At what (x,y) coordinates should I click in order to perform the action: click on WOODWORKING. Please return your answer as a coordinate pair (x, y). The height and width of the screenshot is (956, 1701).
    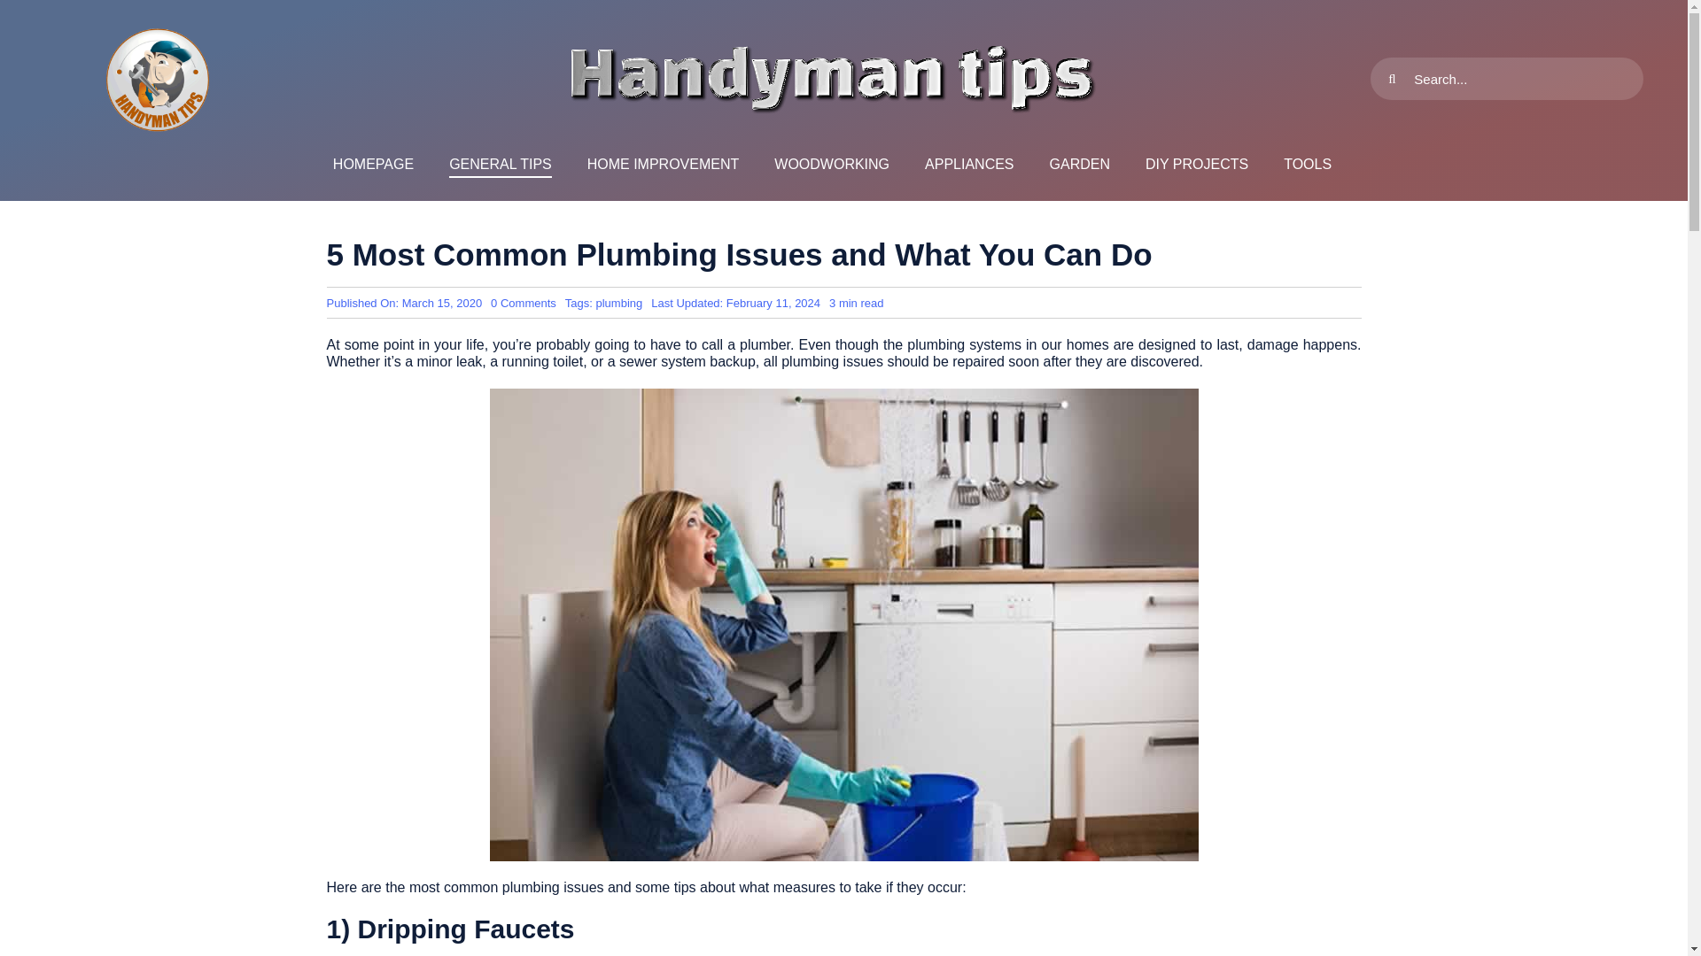
    Looking at the image, I should click on (831, 165).